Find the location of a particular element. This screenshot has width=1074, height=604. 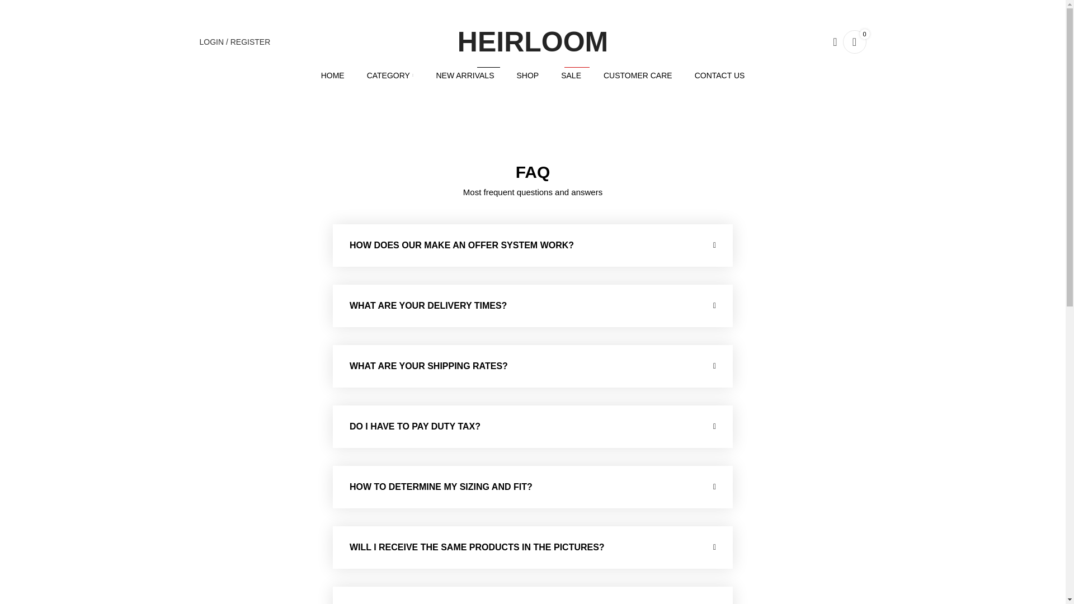

SHOP is located at coordinates (292, 219).